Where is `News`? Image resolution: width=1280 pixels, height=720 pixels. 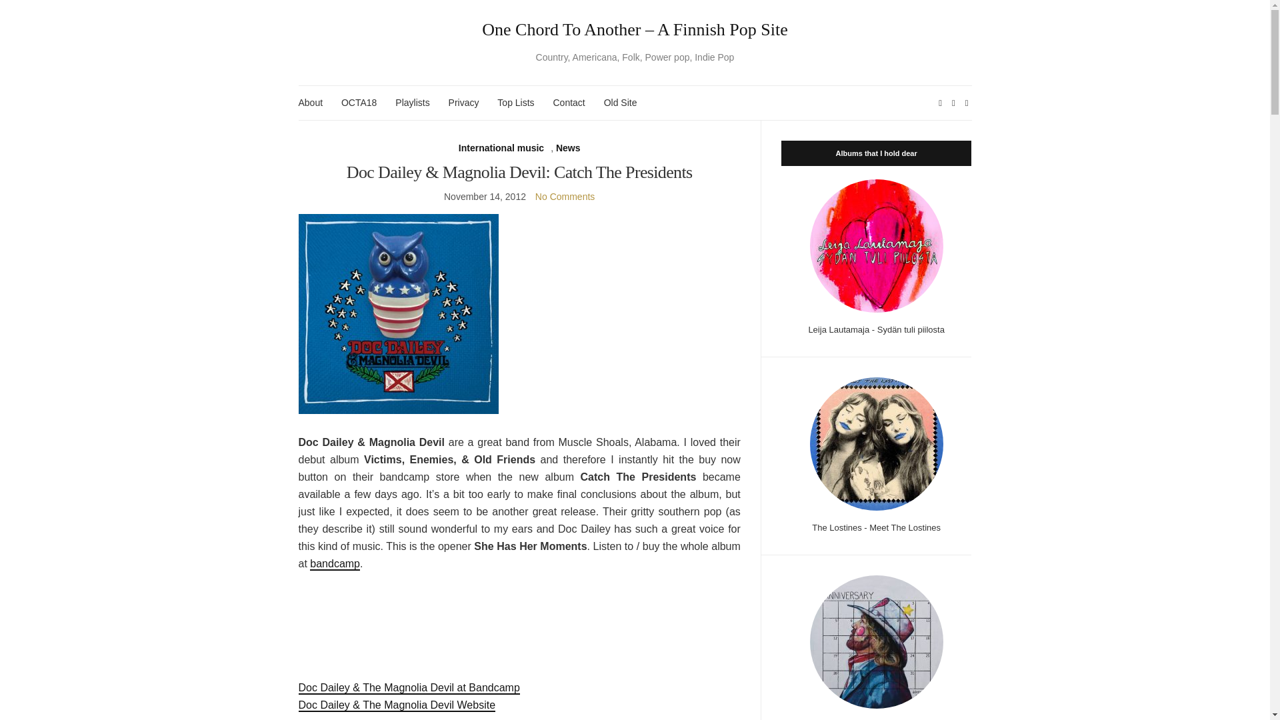
News is located at coordinates (568, 148).